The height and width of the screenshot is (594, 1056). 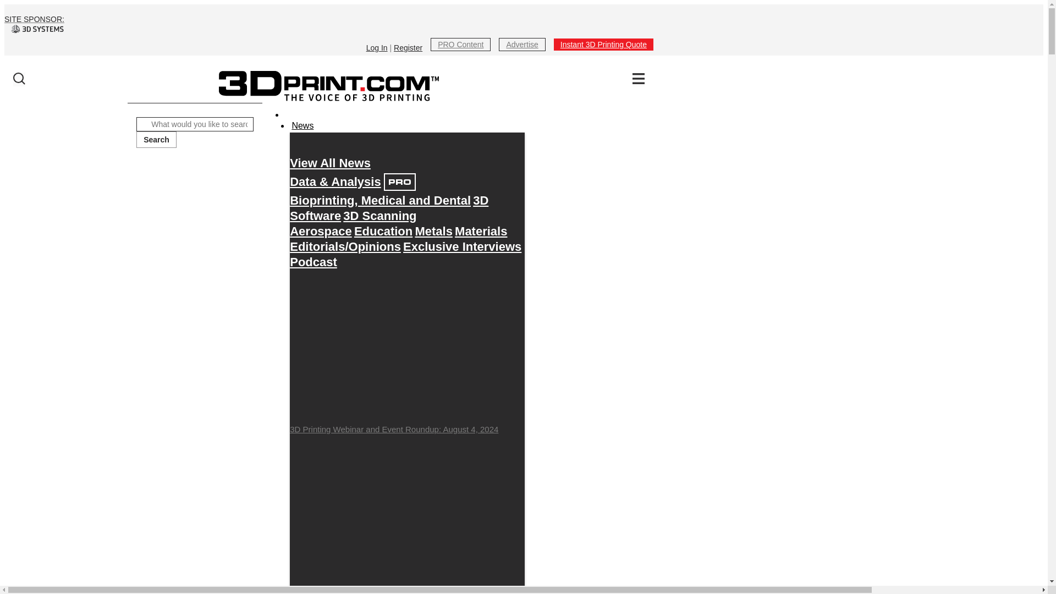 What do you see at coordinates (383, 231) in the screenshot?
I see `Education` at bounding box center [383, 231].